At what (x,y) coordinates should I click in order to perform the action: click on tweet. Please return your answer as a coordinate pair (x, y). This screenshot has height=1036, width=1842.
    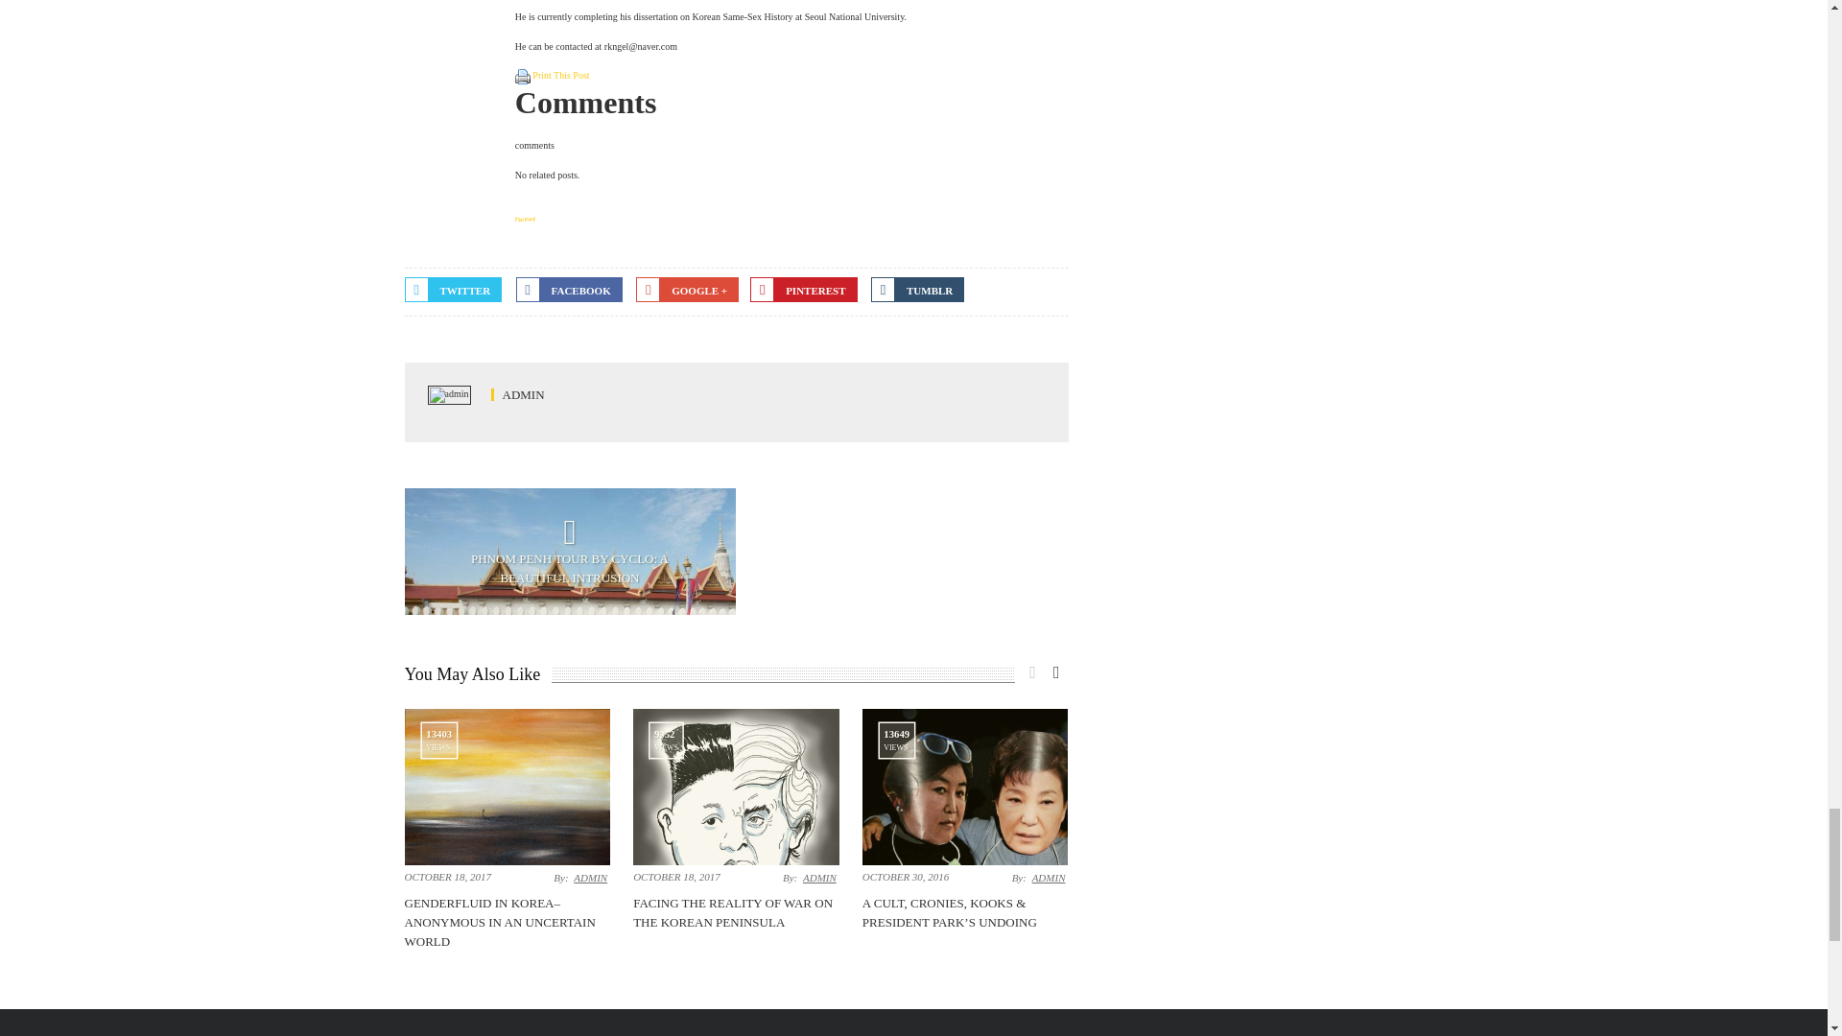
    Looking at the image, I should click on (526, 219).